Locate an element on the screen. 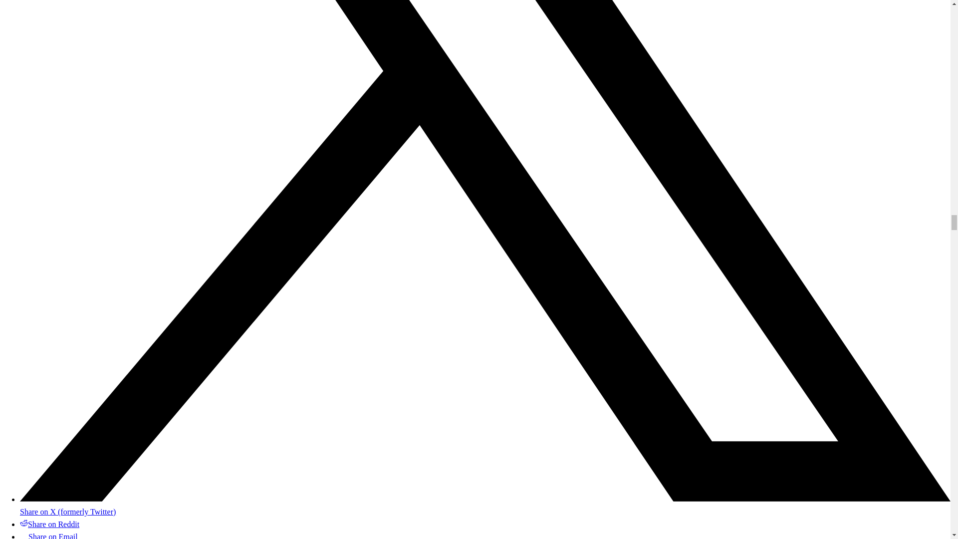 This screenshot has height=539, width=958. Share on Reddit is located at coordinates (50, 524).